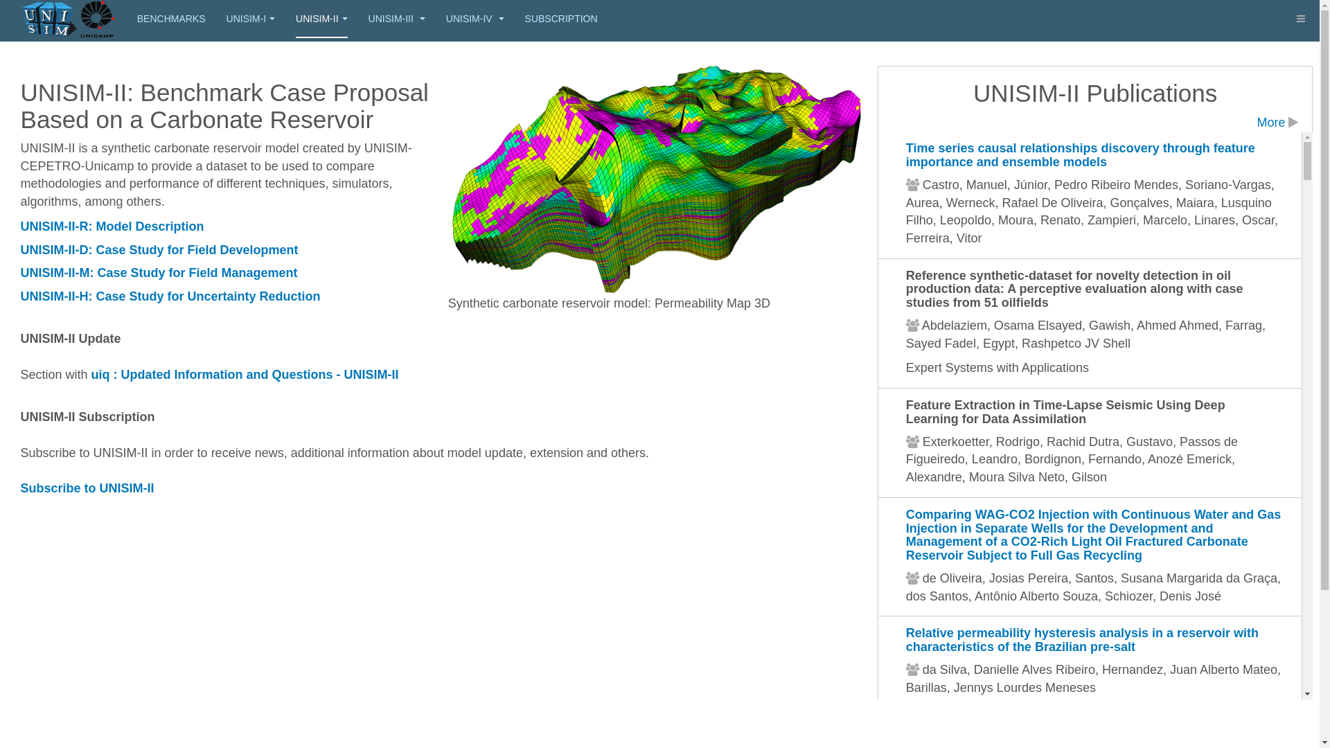 This screenshot has width=1330, height=748. What do you see at coordinates (245, 375) in the screenshot?
I see `uiq : Updated Information and Questions - UNISIM-II` at bounding box center [245, 375].